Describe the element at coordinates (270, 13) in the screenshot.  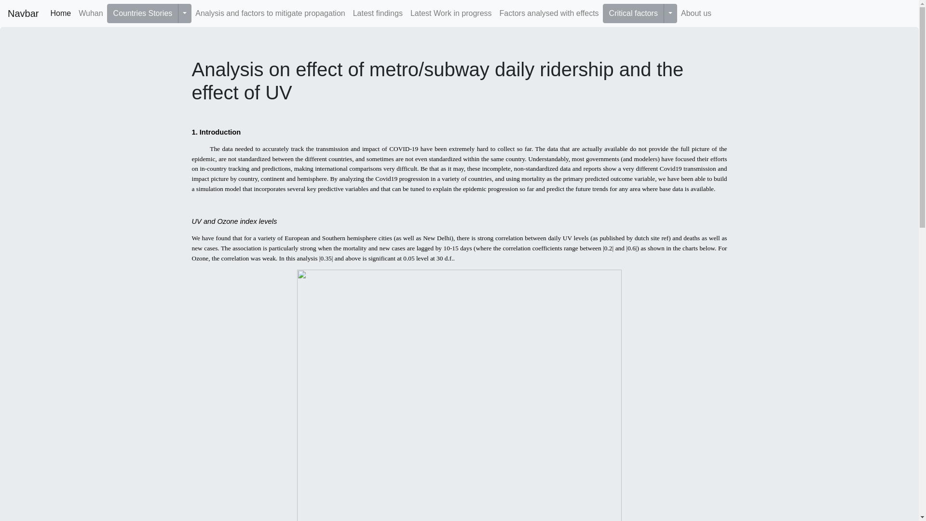
I see `Analysis and factors to mitigate propagation` at that location.